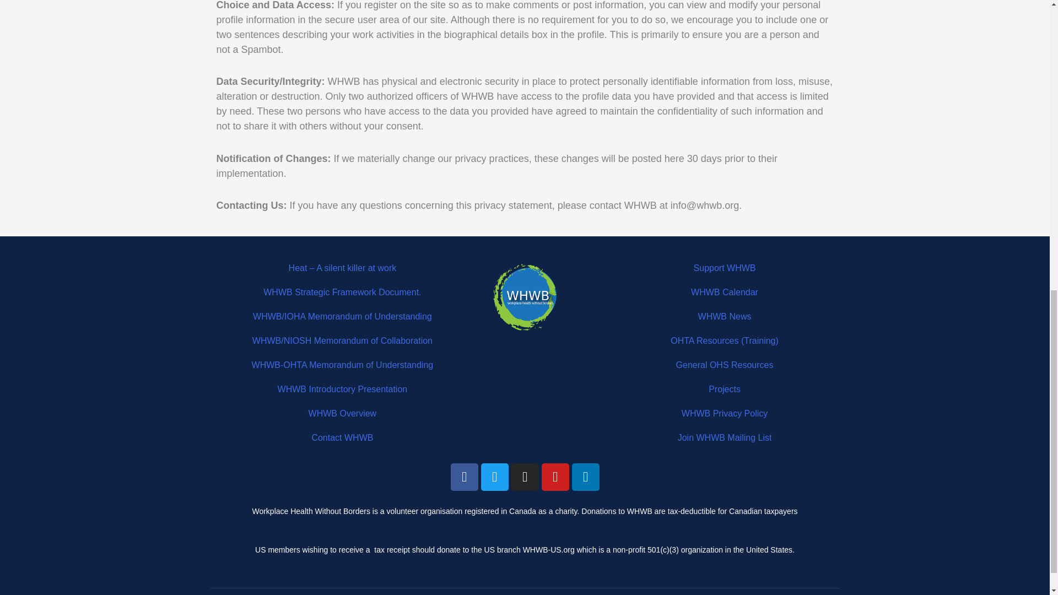  Describe the element at coordinates (343, 365) in the screenshot. I see `WHWB-OHTA Memorandum of Understanding` at that location.